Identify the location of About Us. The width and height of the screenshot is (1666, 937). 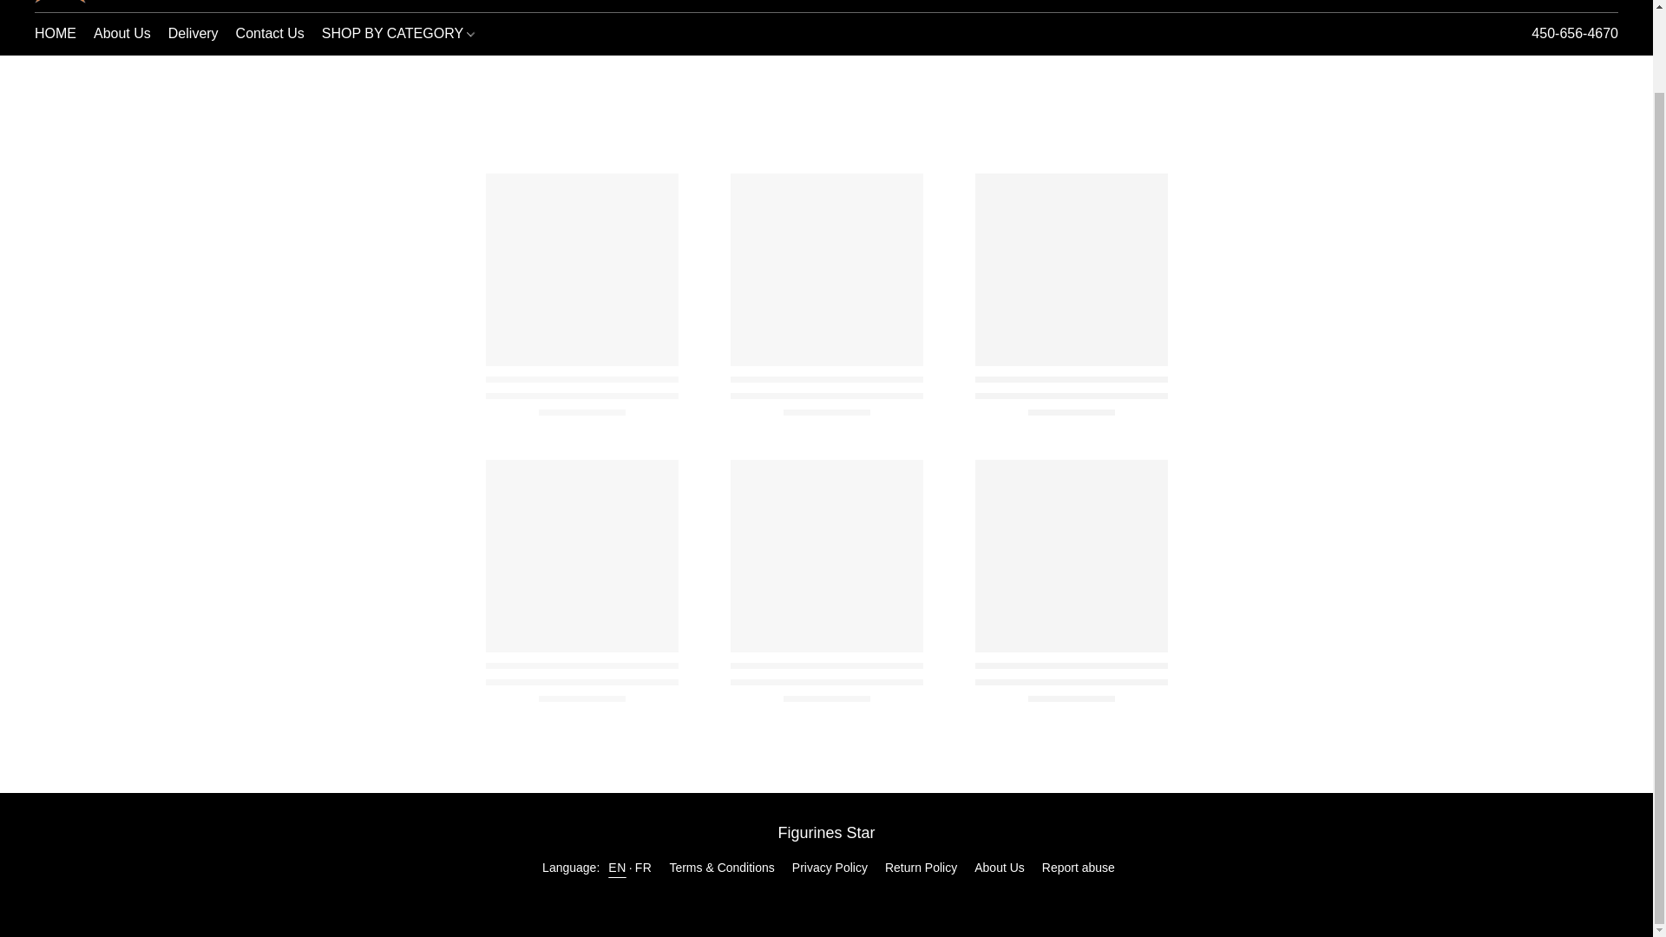
(1000, 868).